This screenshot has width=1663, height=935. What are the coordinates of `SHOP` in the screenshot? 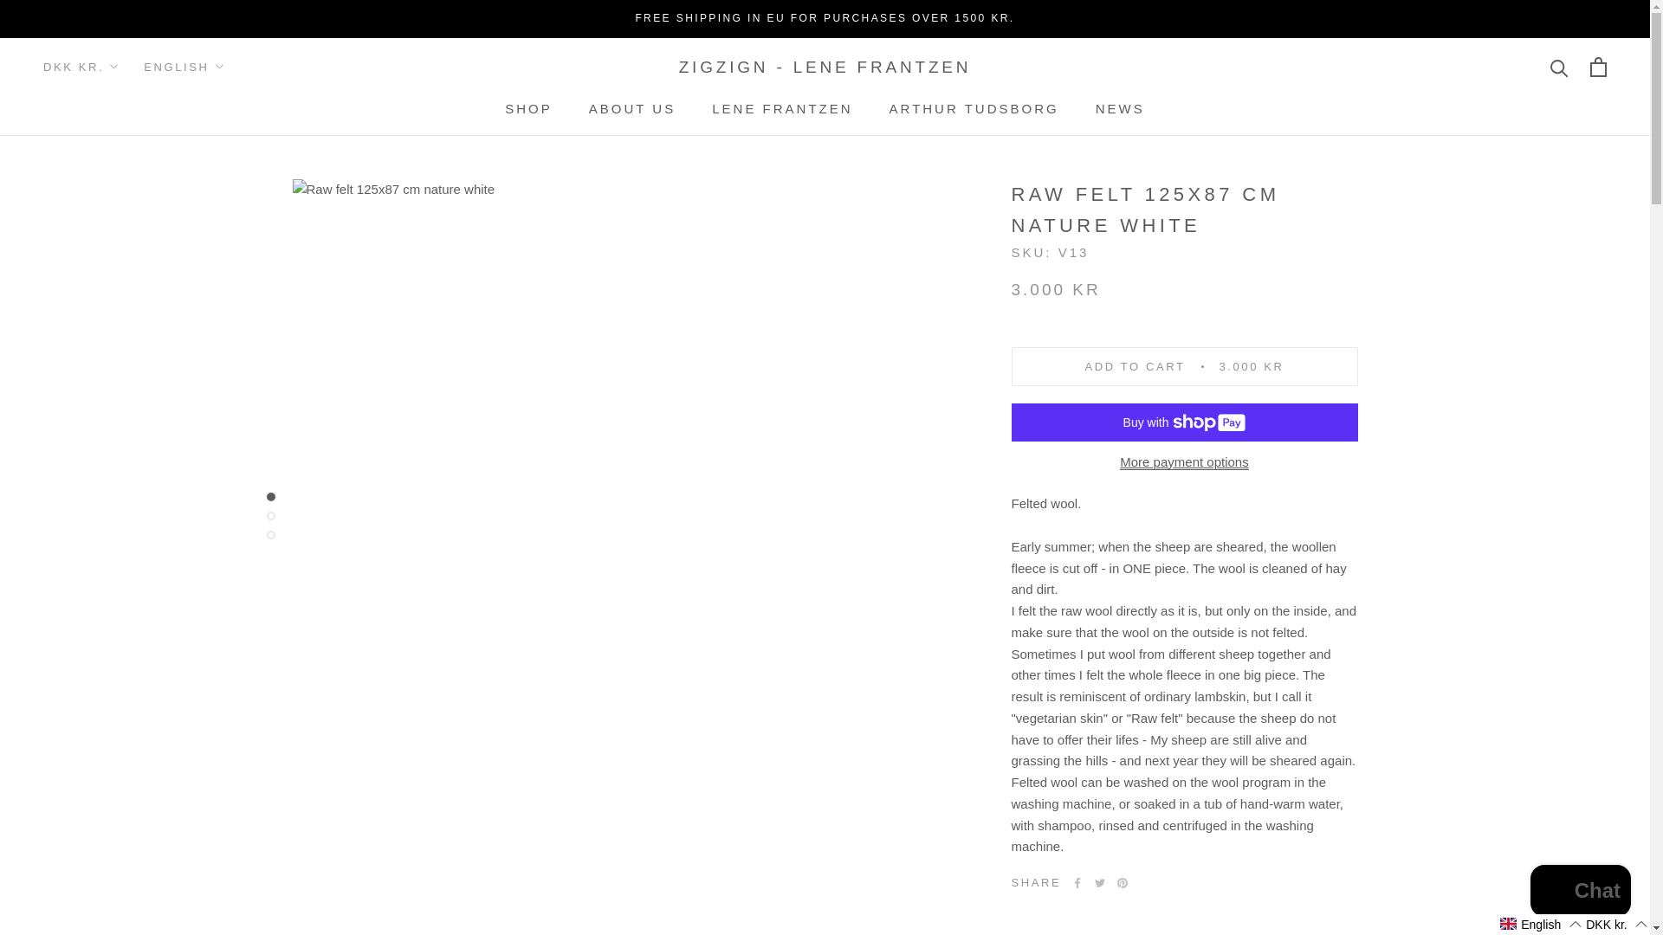 It's located at (528, 107).